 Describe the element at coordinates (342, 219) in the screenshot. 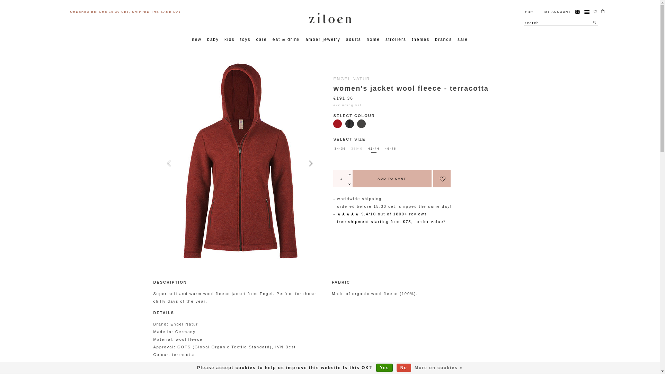

I see `premature` at that location.